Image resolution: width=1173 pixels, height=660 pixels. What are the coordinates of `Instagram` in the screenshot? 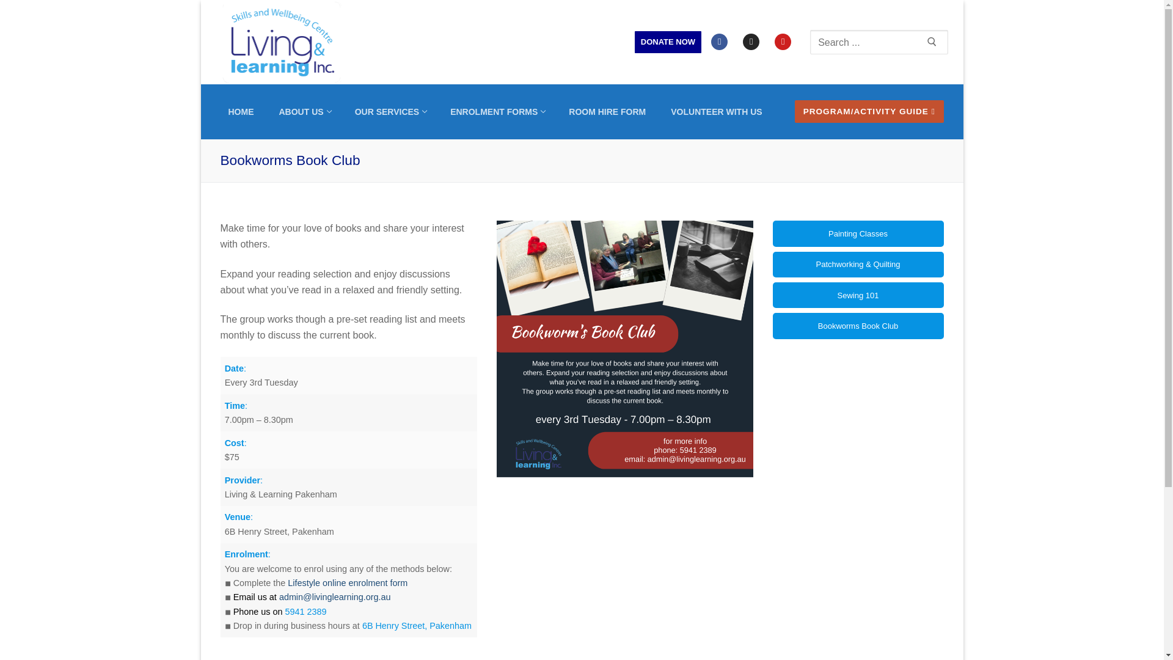 It's located at (390, 111).